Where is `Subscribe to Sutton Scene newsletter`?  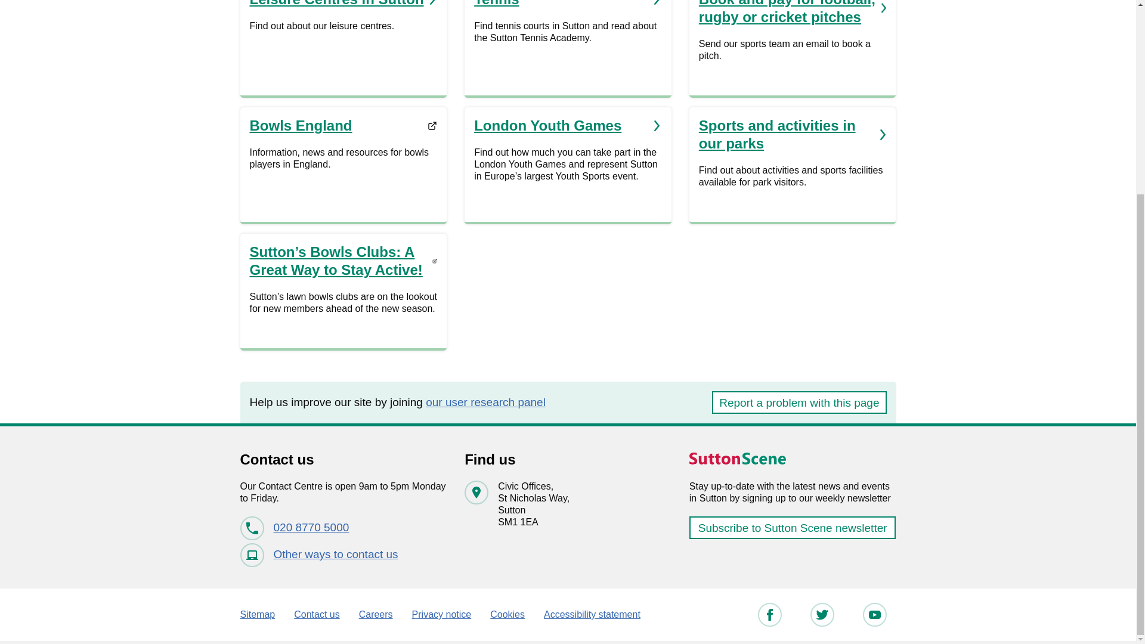
Subscribe to Sutton Scene newsletter is located at coordinates (793, 527).